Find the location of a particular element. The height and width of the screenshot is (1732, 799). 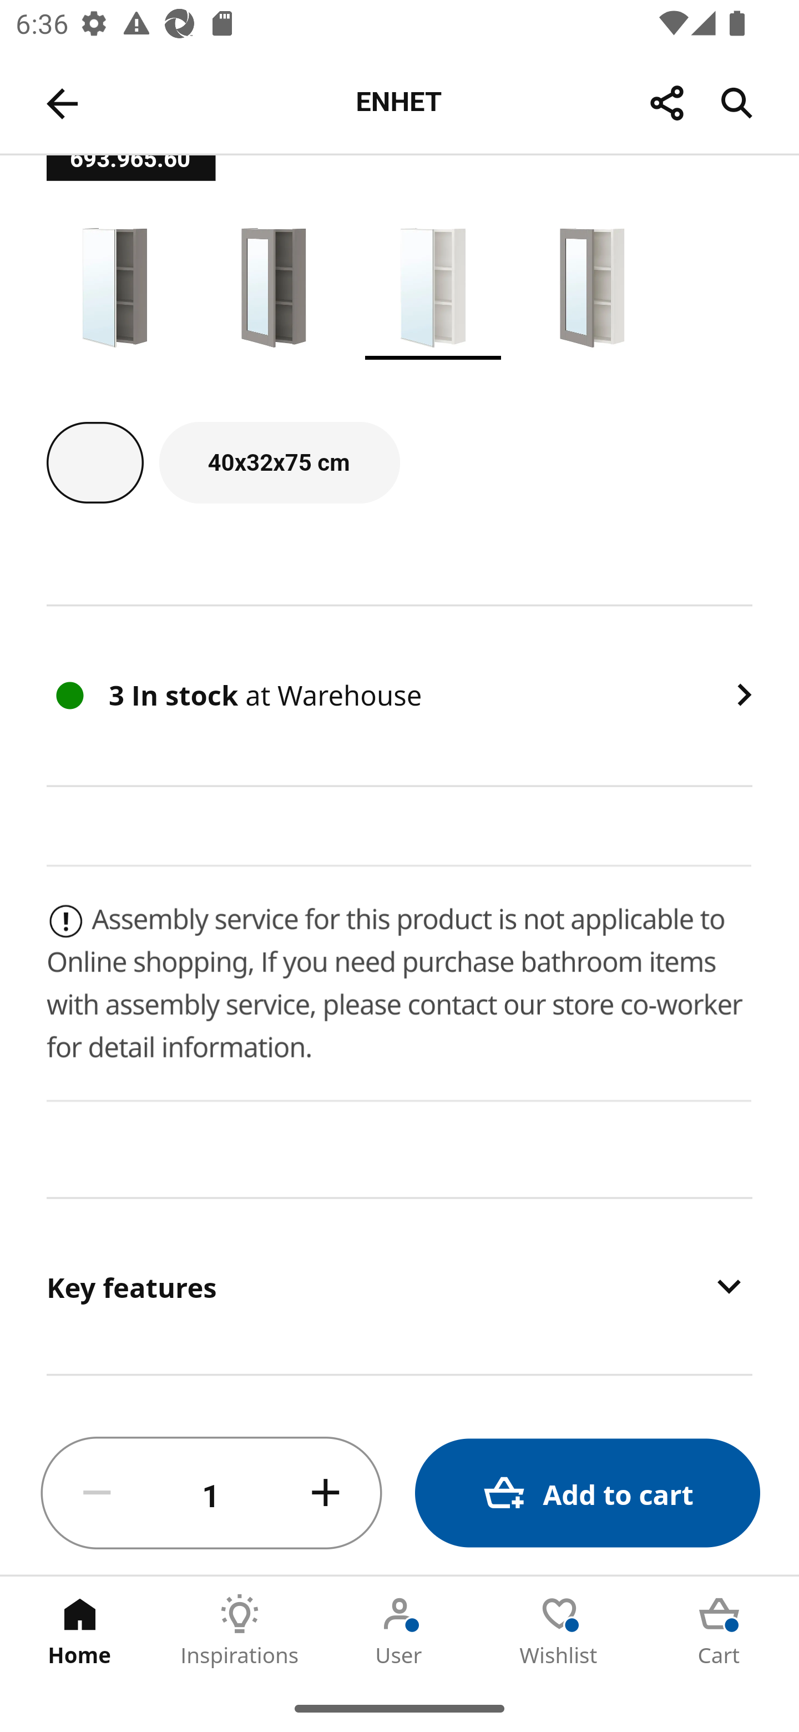

Cart
Tab 5 of 5 is located at coordinates (719, 1630).